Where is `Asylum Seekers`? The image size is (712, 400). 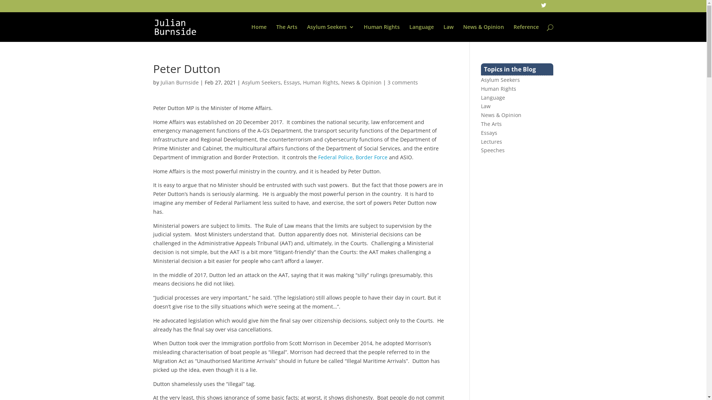 Asylum Seekers is located at coordinates (331, 33).